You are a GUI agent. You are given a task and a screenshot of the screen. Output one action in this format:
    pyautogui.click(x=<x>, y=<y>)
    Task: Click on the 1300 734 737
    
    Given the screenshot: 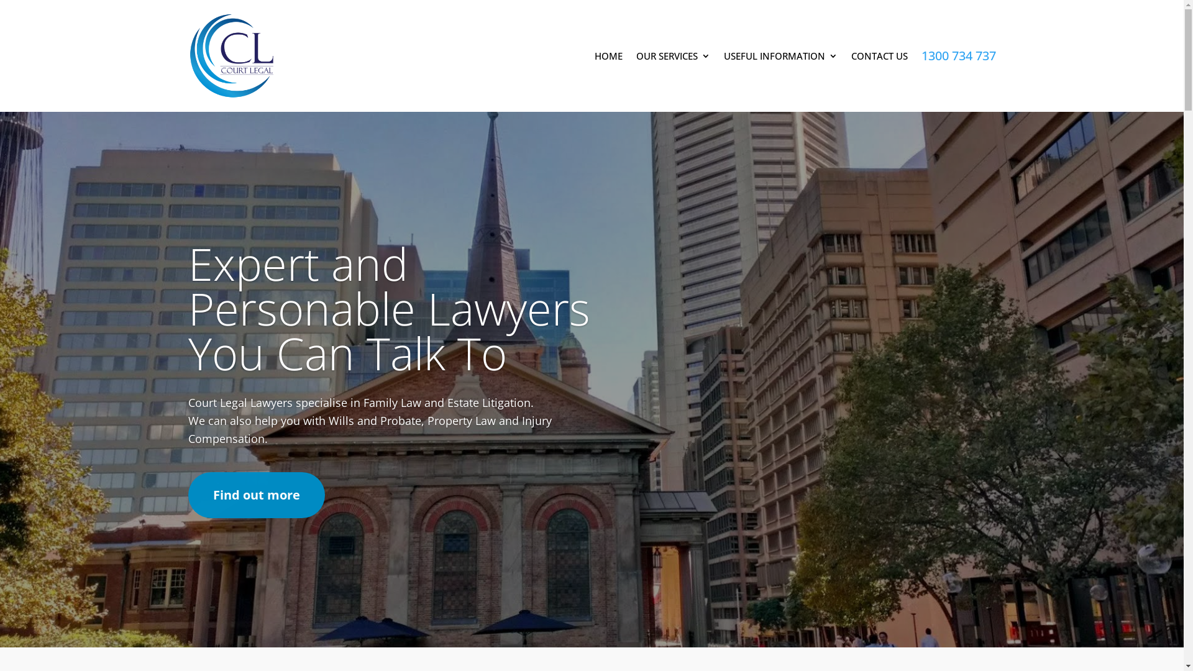 What is the action you would take?
    pyautogui.click(x=958, y=56)
    